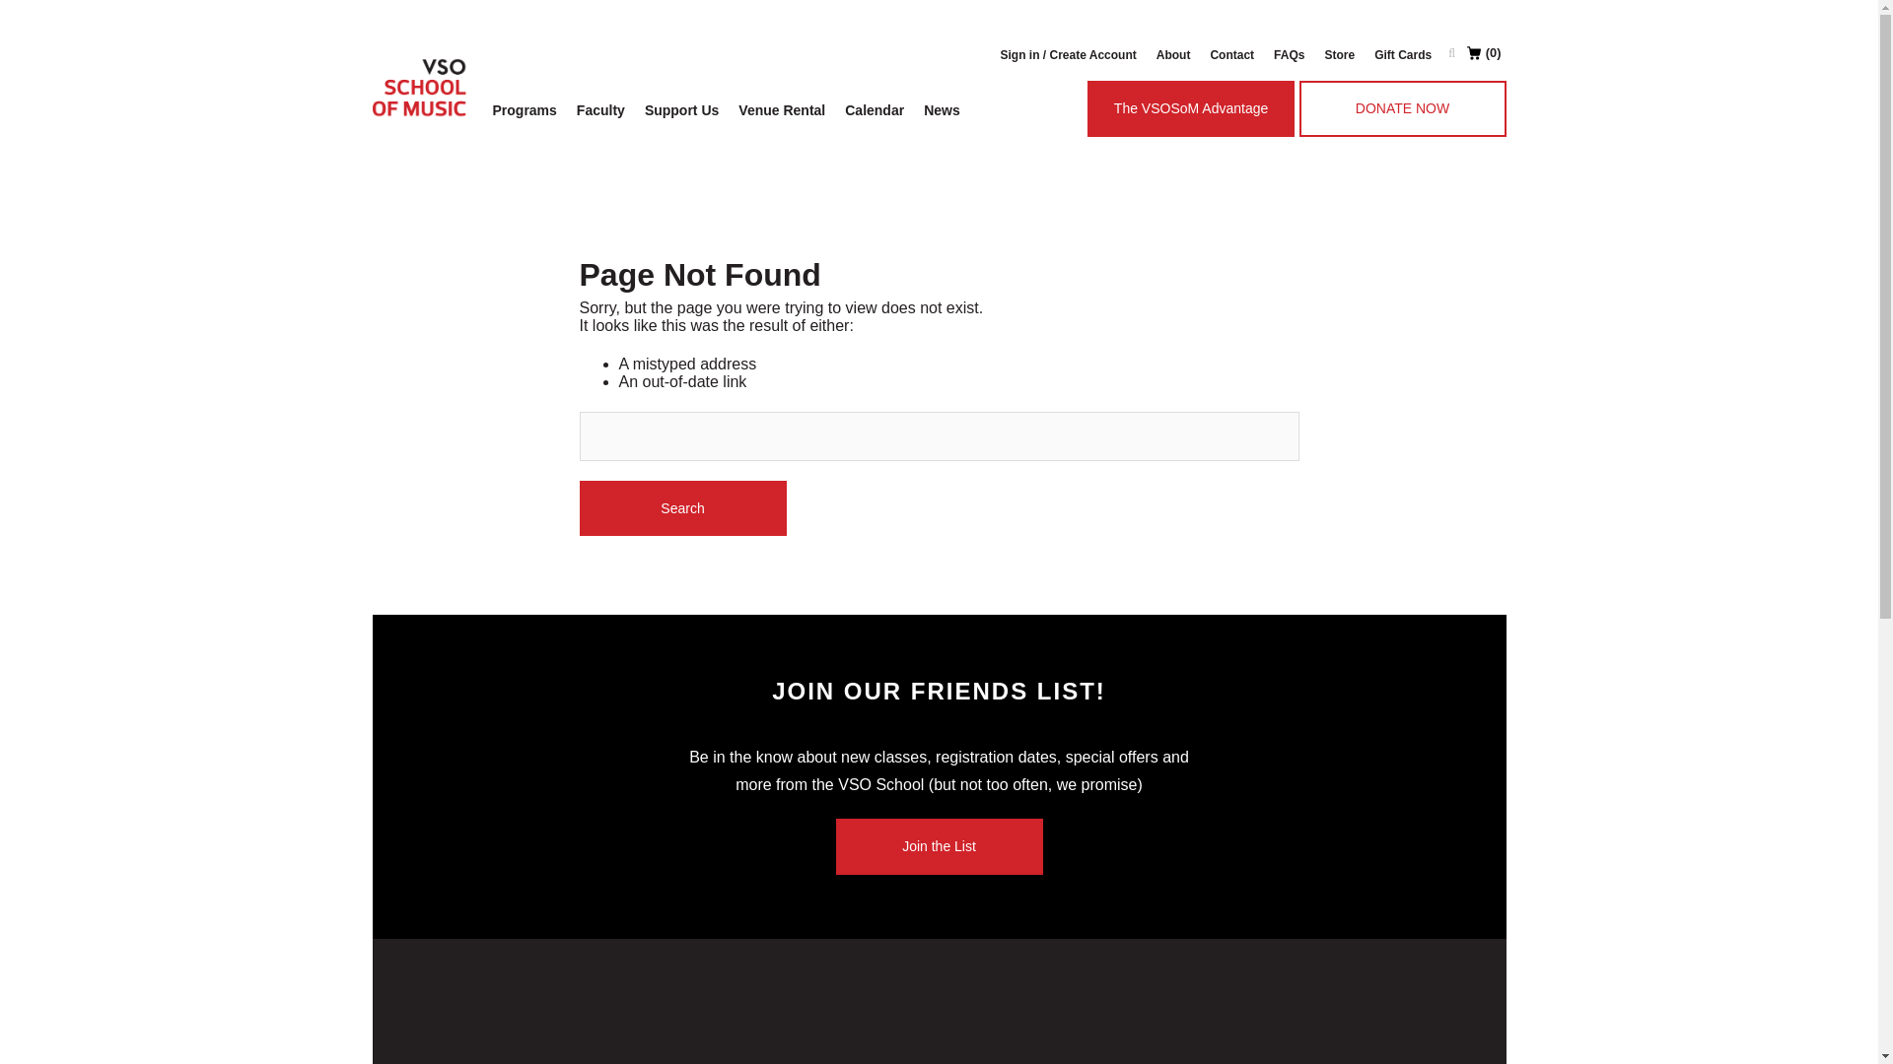 The image size is (1893, 1064). I want to click on Faculty, so click(599, 110).